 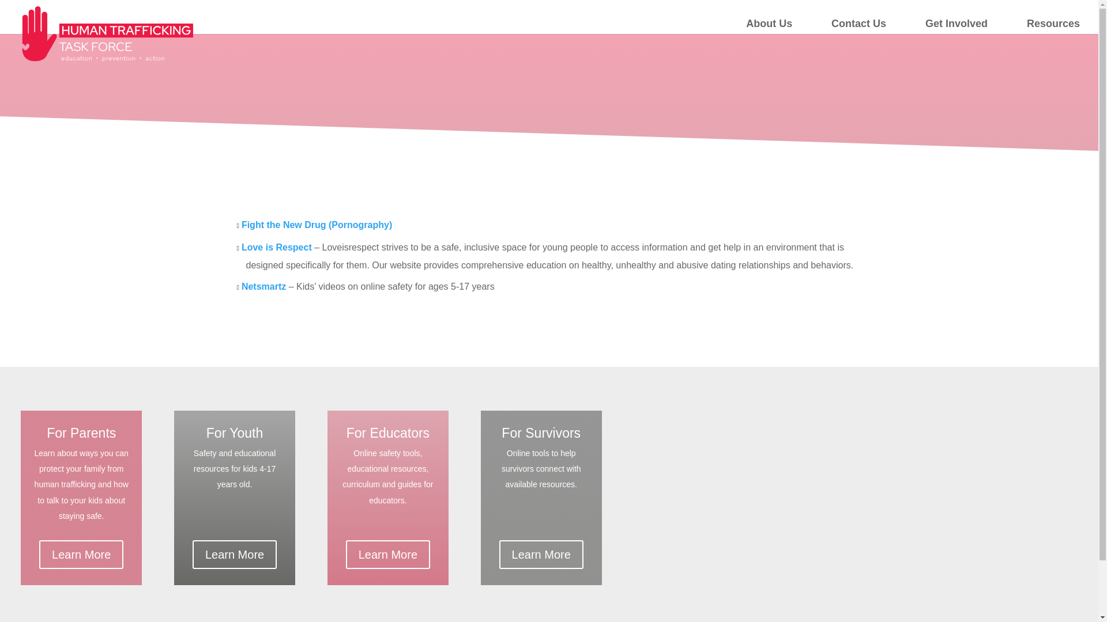 I want to click on Contact Us, so click(x=859, y=26).